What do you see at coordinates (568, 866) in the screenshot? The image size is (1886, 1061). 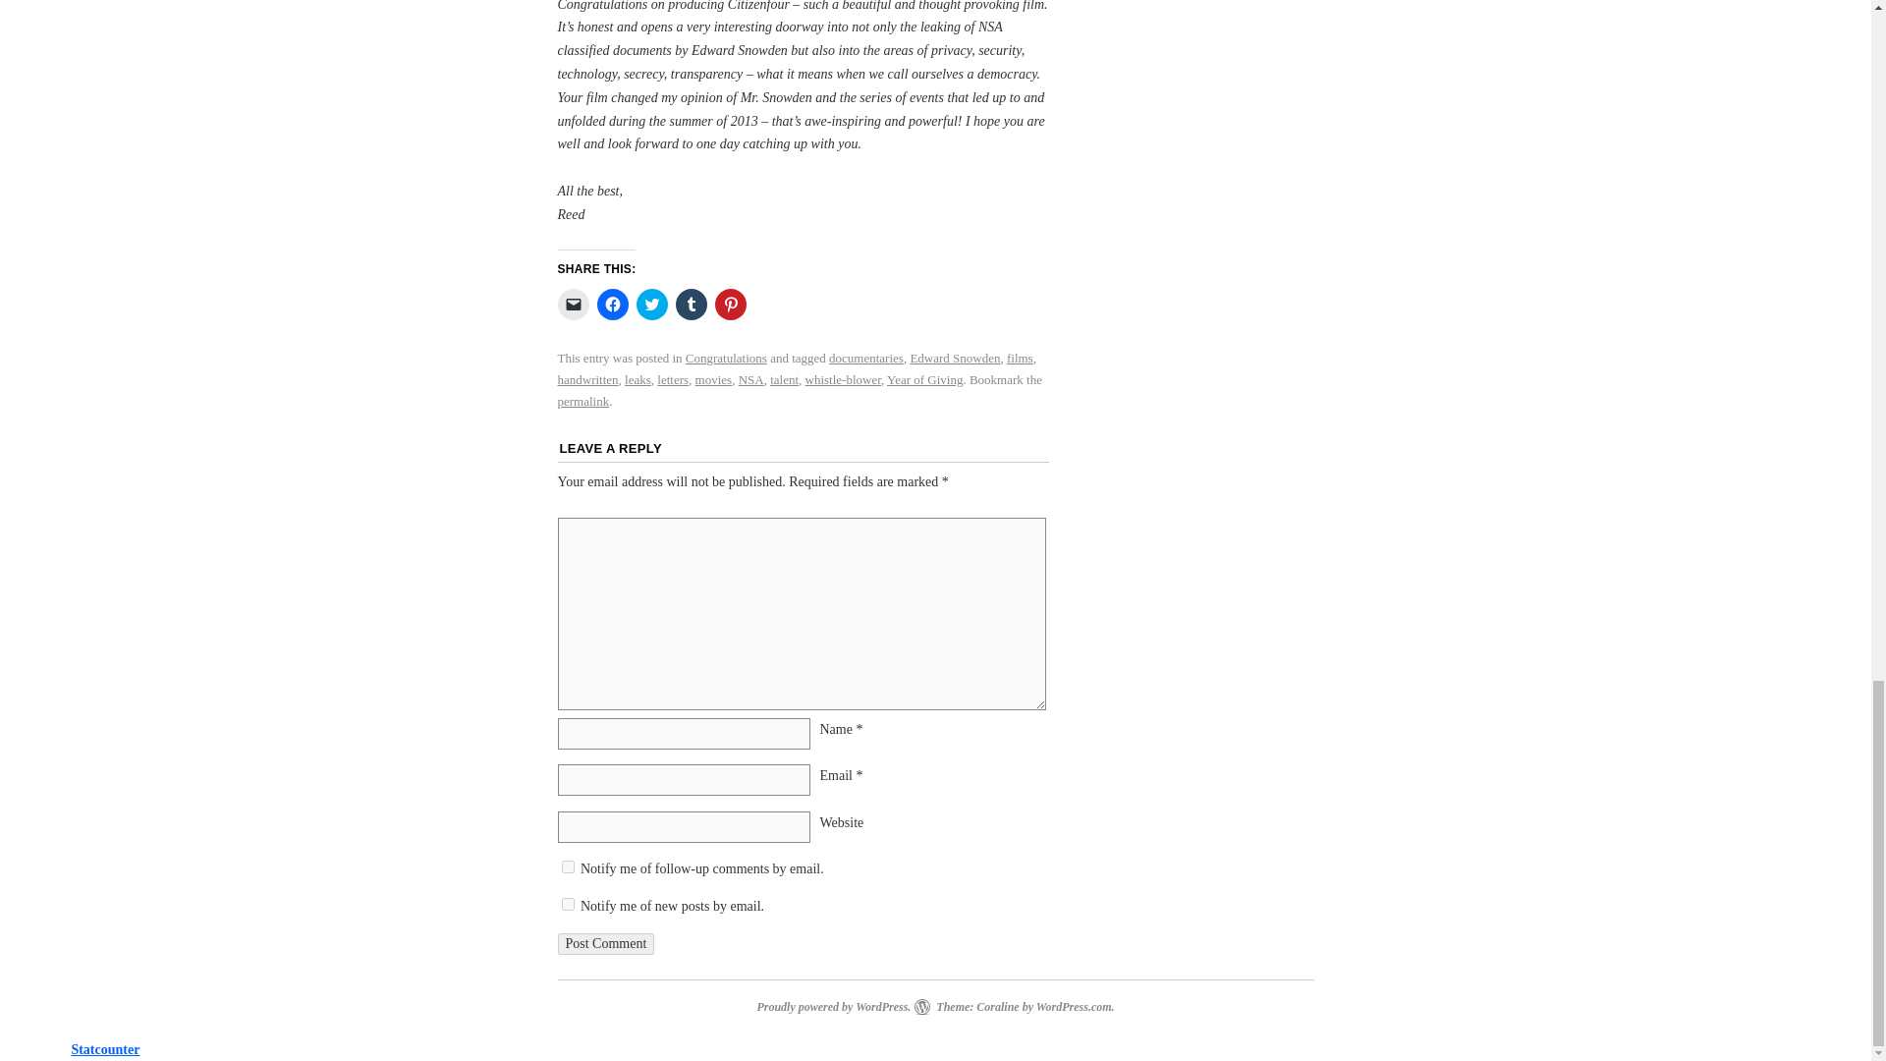 I see `subscribe` at bounding box center [568, 866].